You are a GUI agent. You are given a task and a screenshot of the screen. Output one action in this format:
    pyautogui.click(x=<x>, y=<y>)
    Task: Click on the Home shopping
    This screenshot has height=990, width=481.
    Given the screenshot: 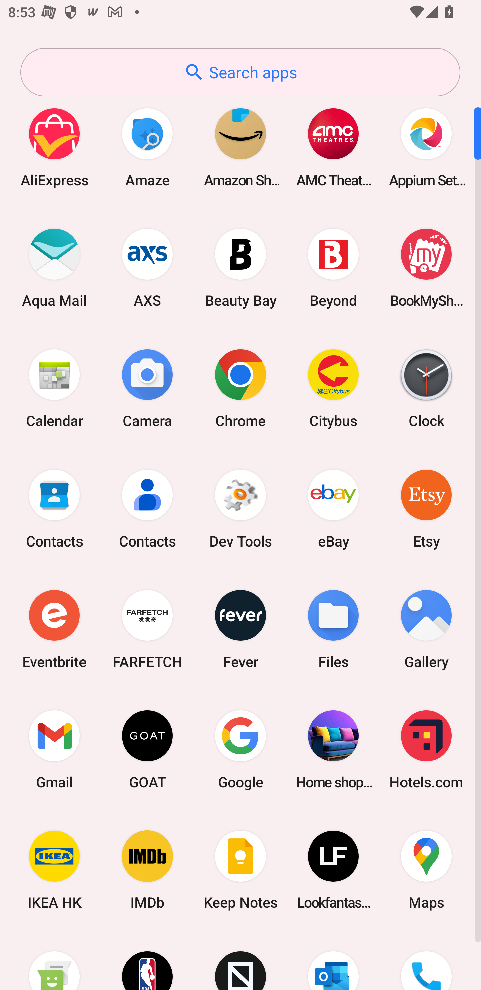 What is the action you would take?
    pyautogui.click(x=333, y=749)
    